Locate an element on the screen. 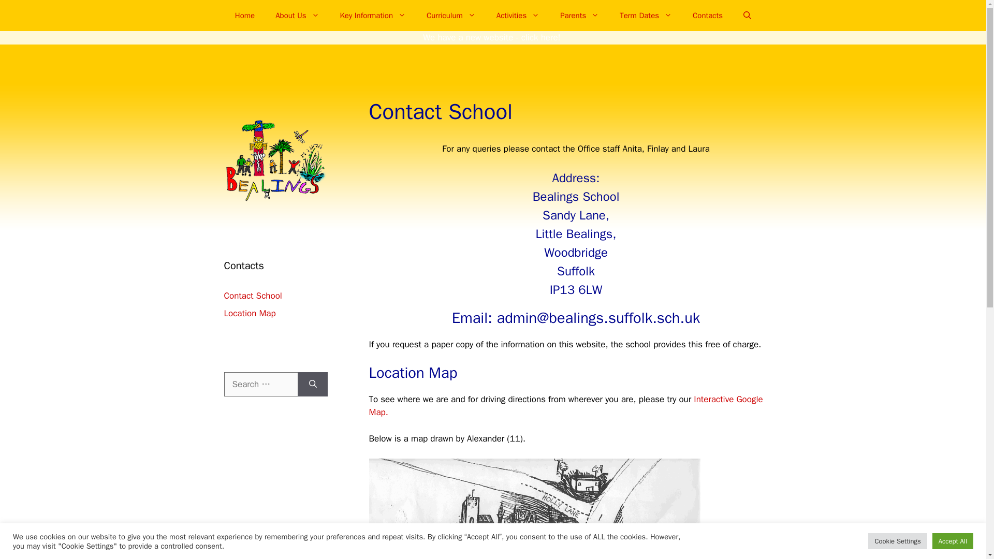 The image size is (994, 559). Contact School is located at coordinates (253, 296).